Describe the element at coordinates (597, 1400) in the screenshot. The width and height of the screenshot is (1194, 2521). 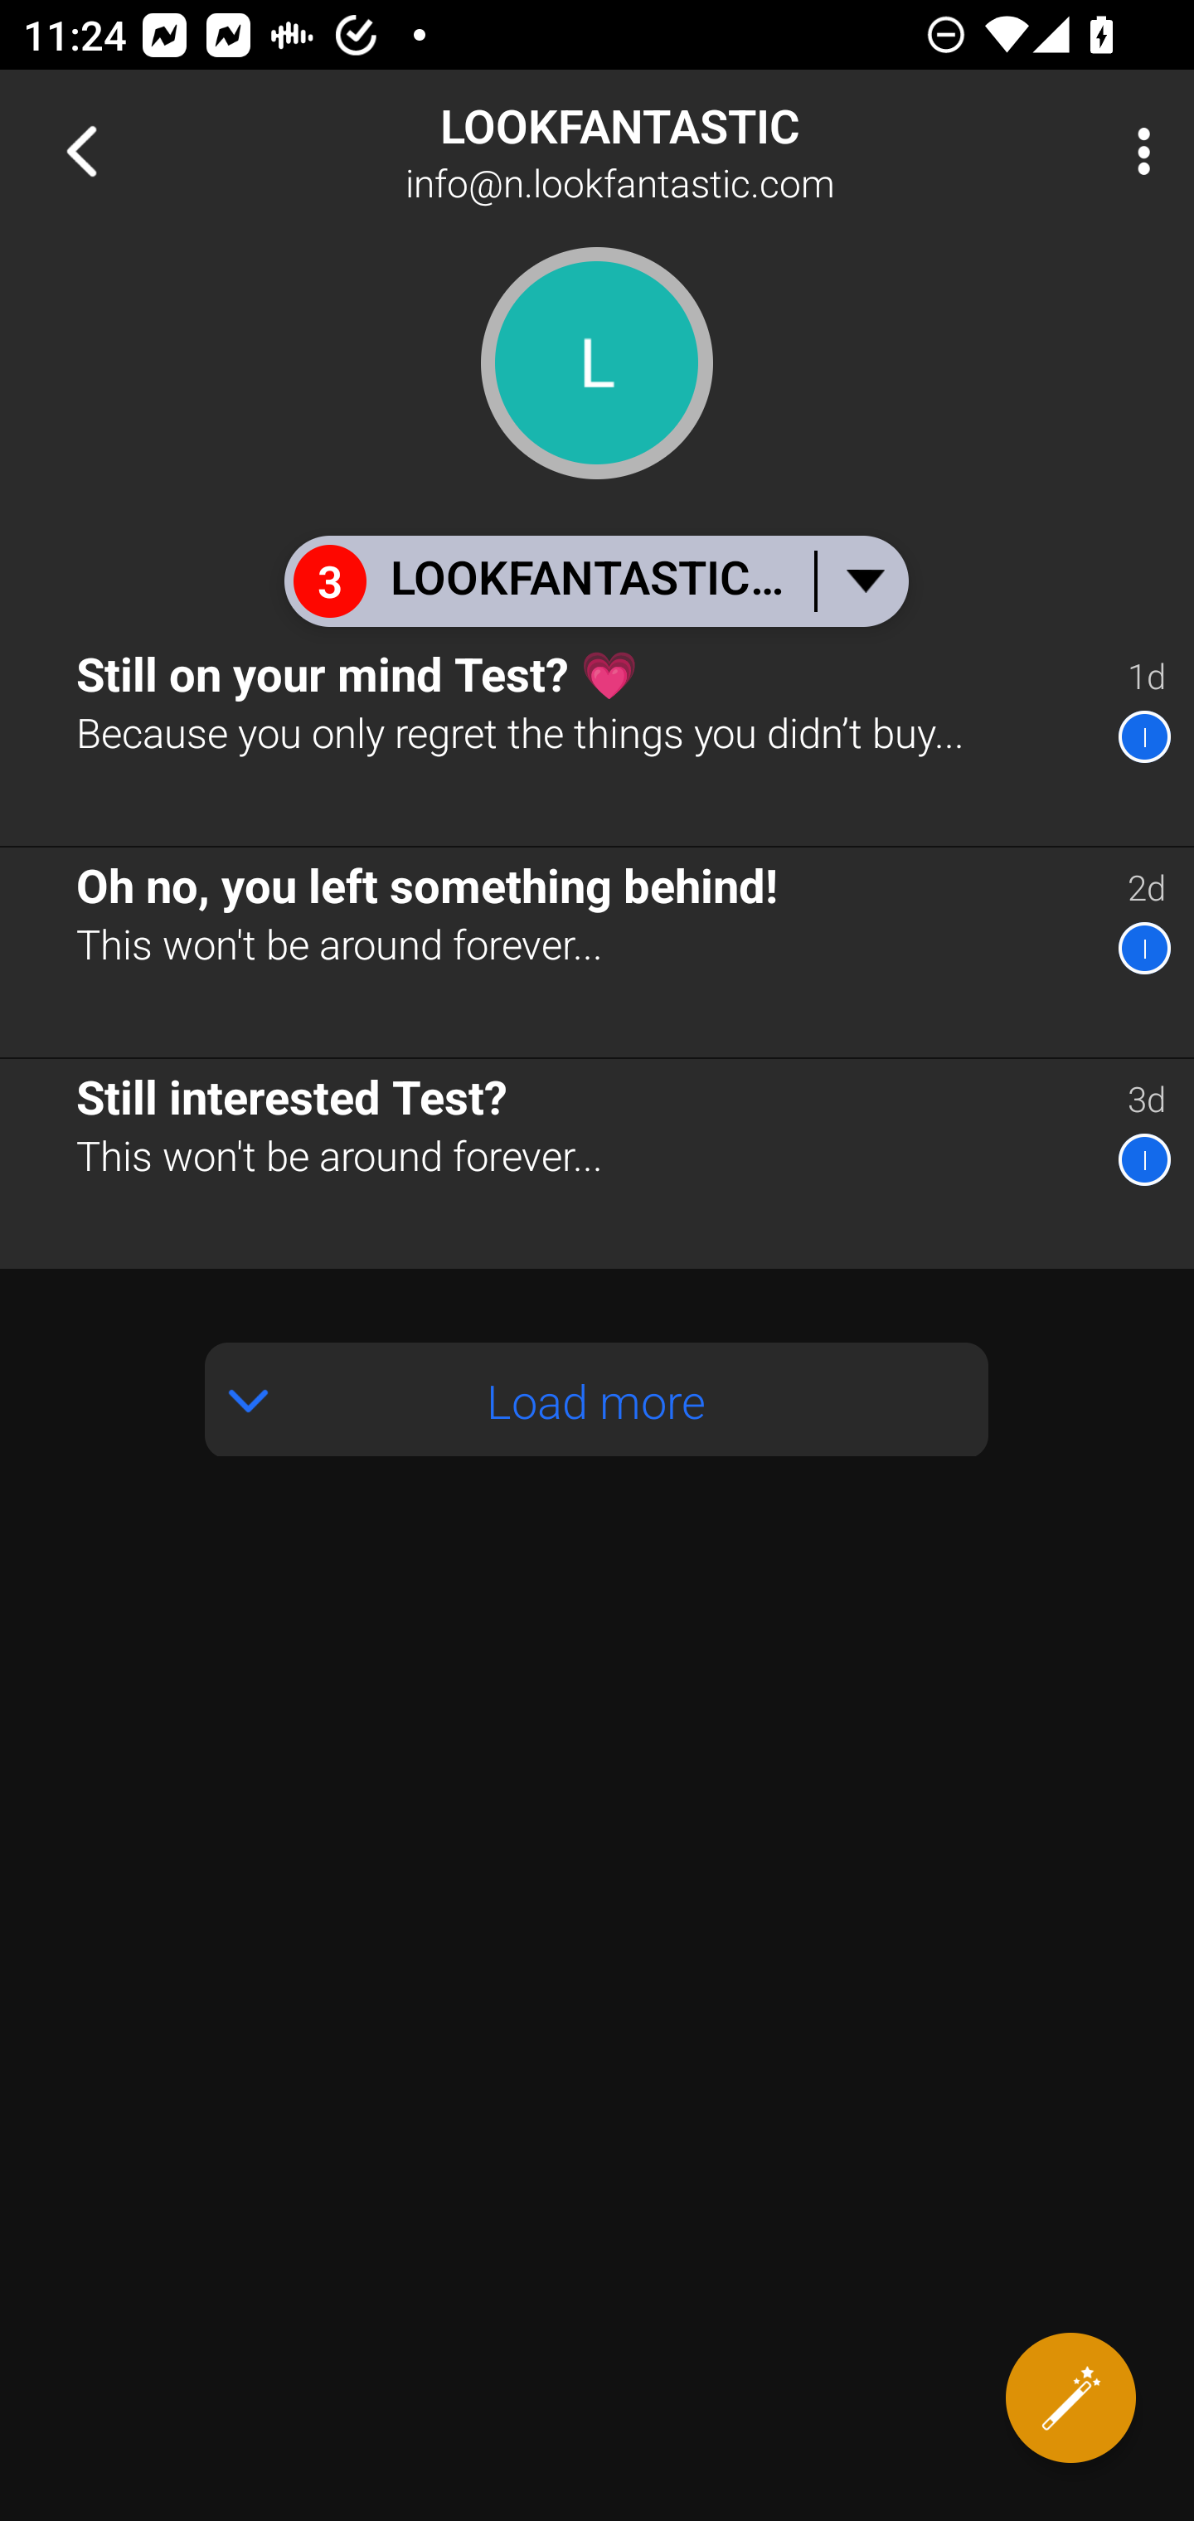
I see `Load more` at that location.